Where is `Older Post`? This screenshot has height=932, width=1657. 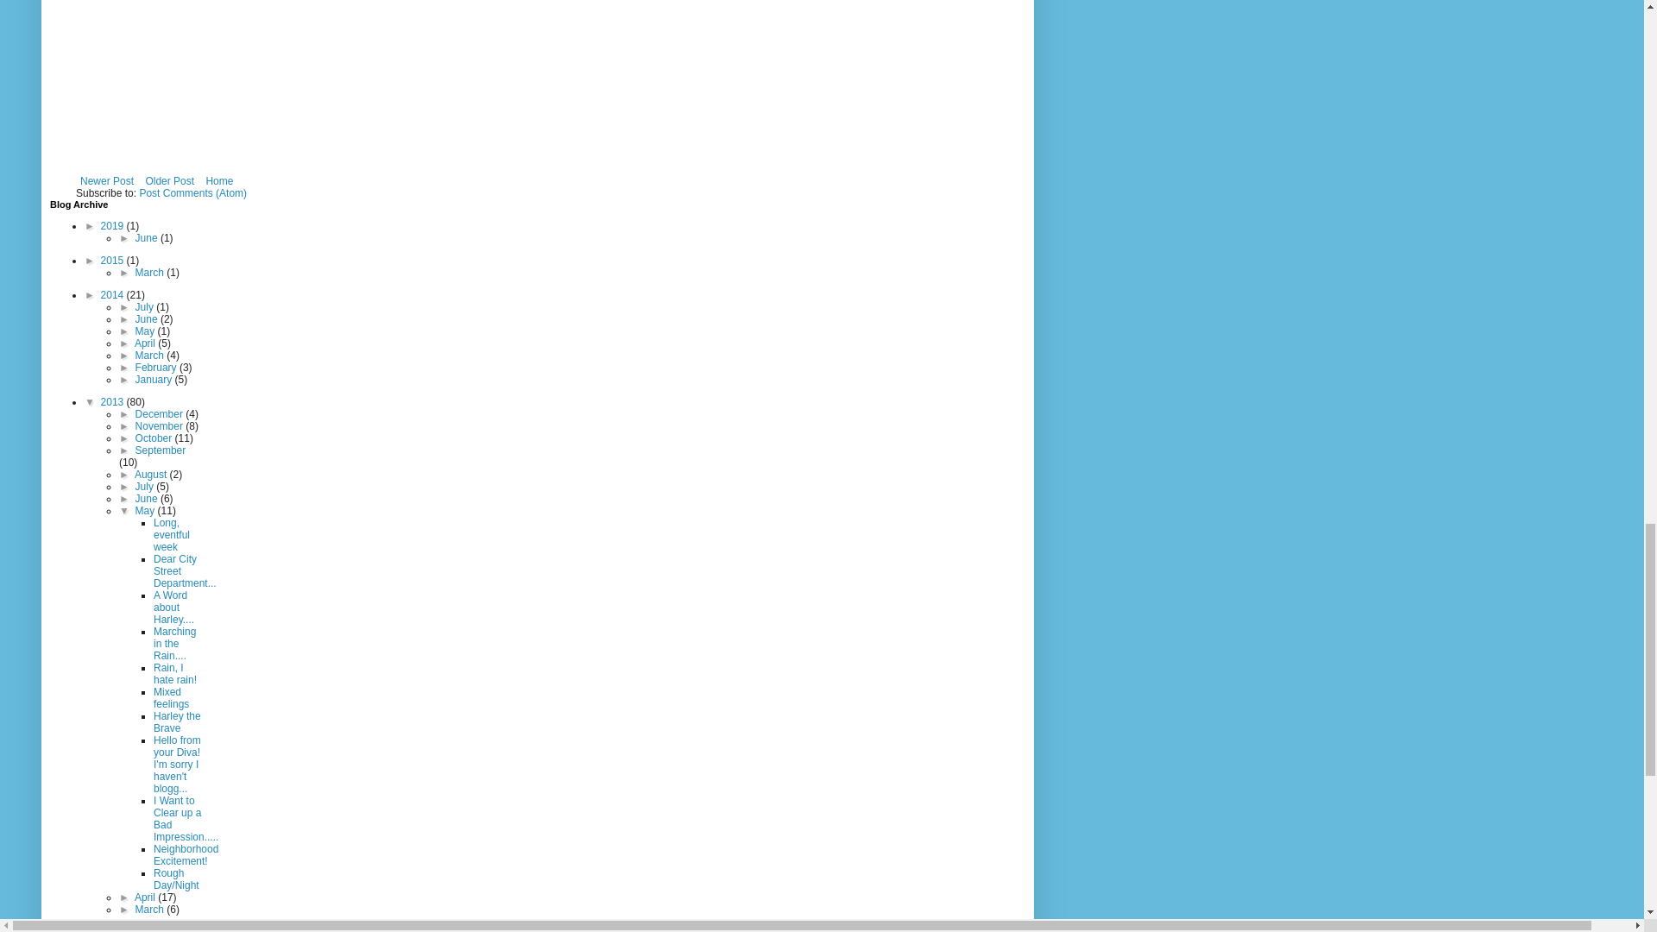
Older Post is located at coordinates (169, 181).